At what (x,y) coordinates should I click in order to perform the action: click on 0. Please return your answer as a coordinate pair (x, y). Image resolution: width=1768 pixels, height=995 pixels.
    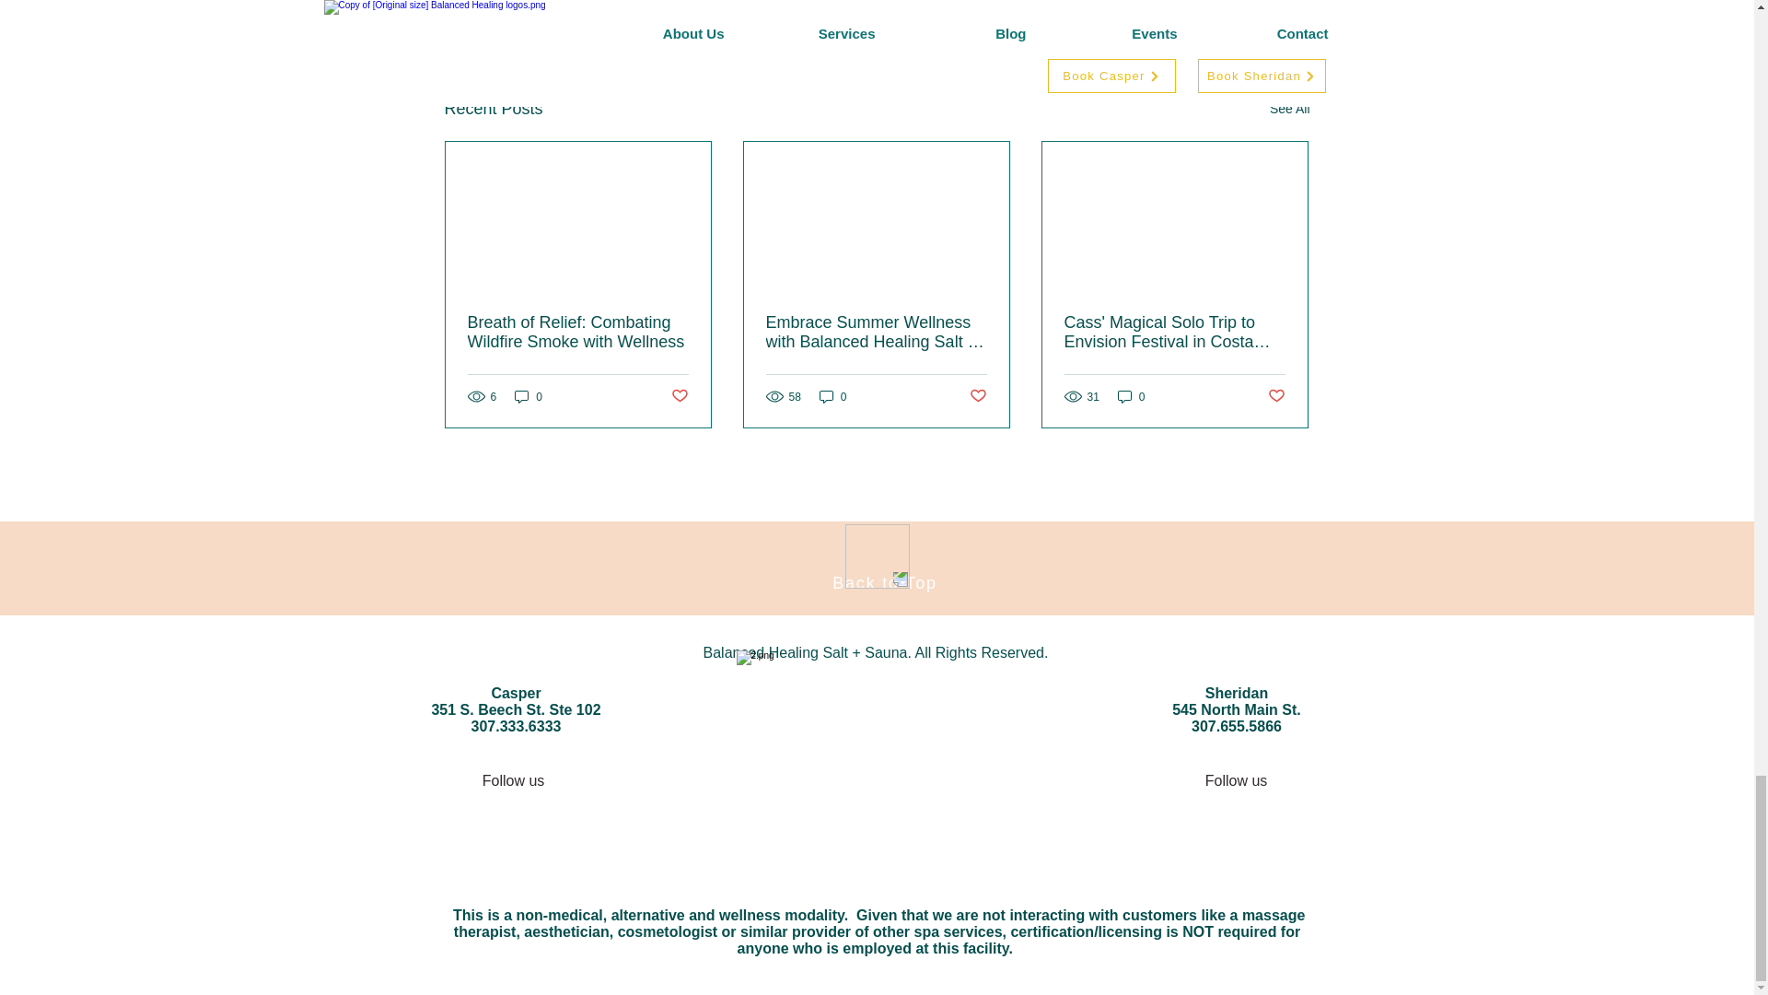
    Looking at the image, I should click on (529, 396).